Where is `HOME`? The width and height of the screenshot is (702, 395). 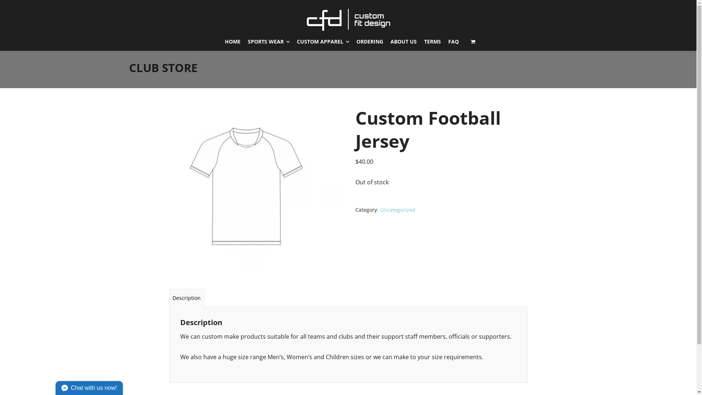 HOME is located at coordinates (233, 42).